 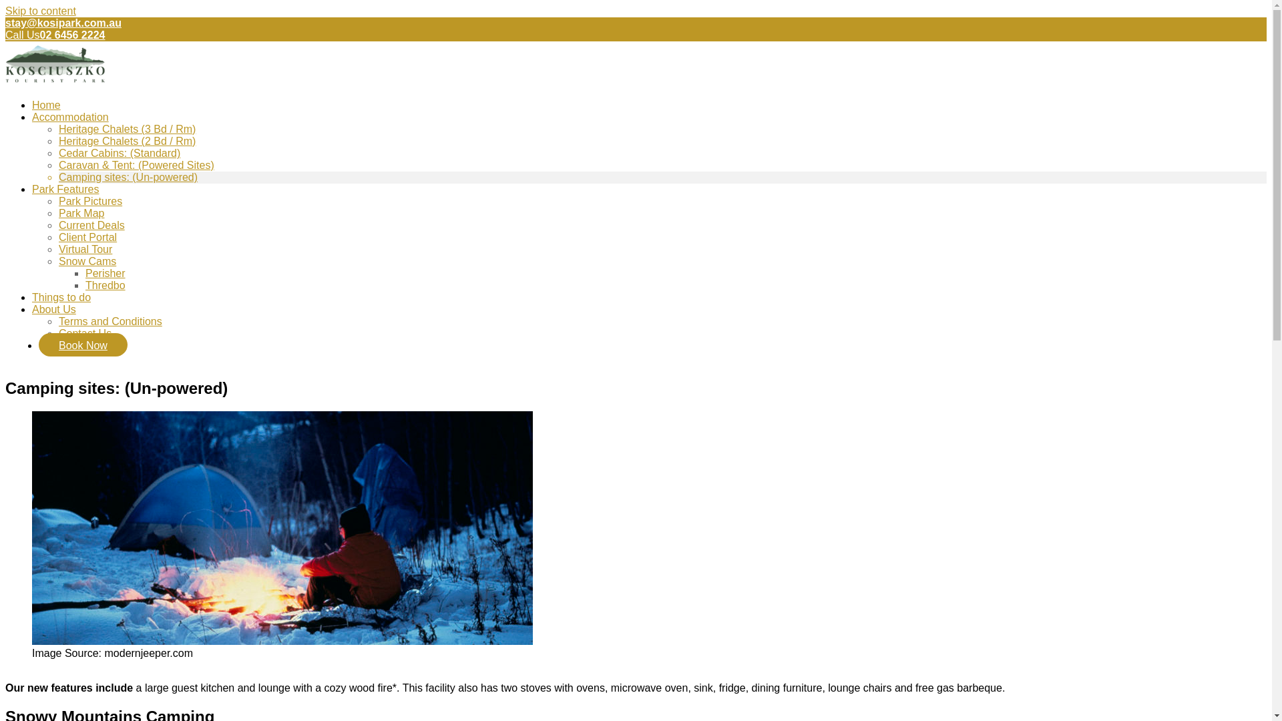 I want to click on Park Pictures, so click(x=91, y=202).